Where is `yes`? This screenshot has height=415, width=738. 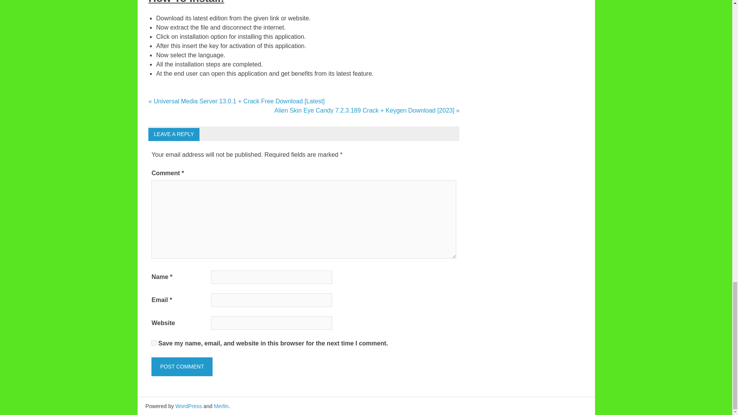 yes is located at coordinates (154, 343).